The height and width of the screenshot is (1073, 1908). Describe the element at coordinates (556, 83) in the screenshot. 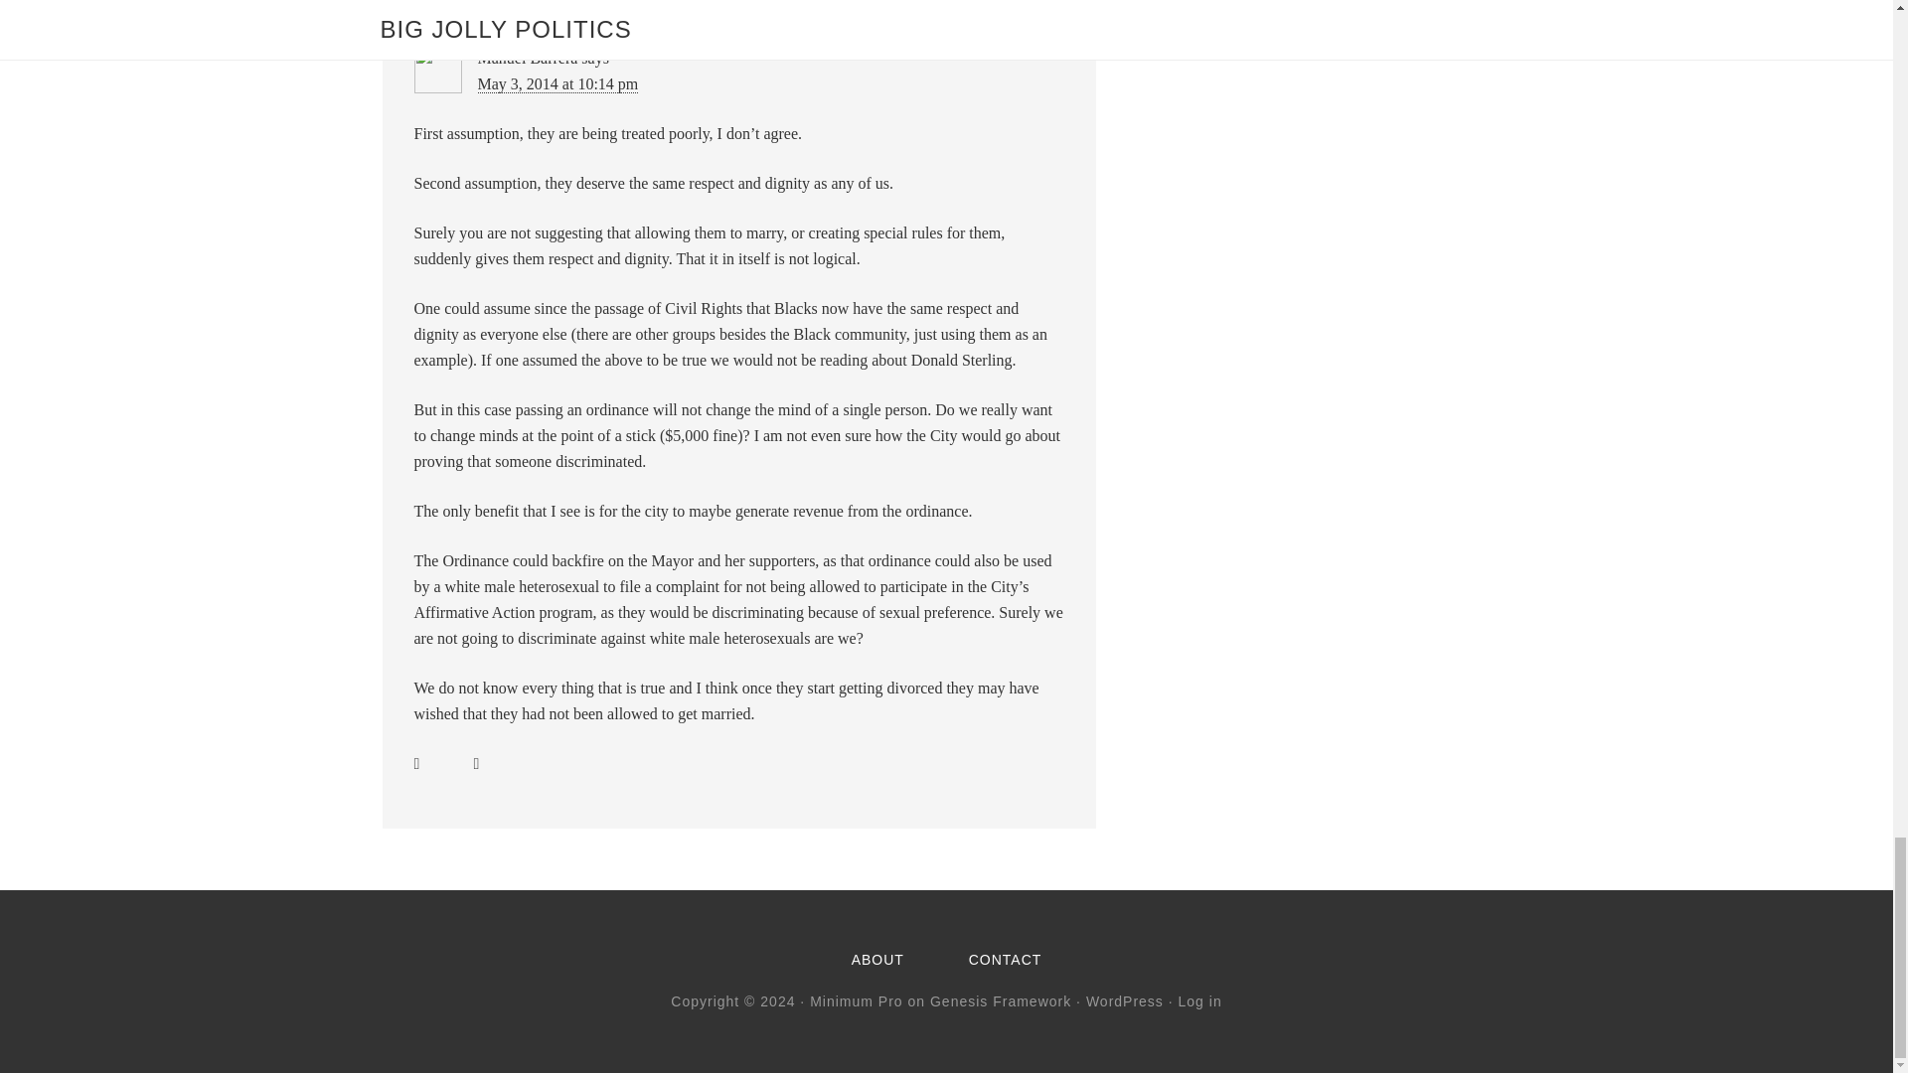

I see `May 3, 2014 at 10:14 pm` at that location.